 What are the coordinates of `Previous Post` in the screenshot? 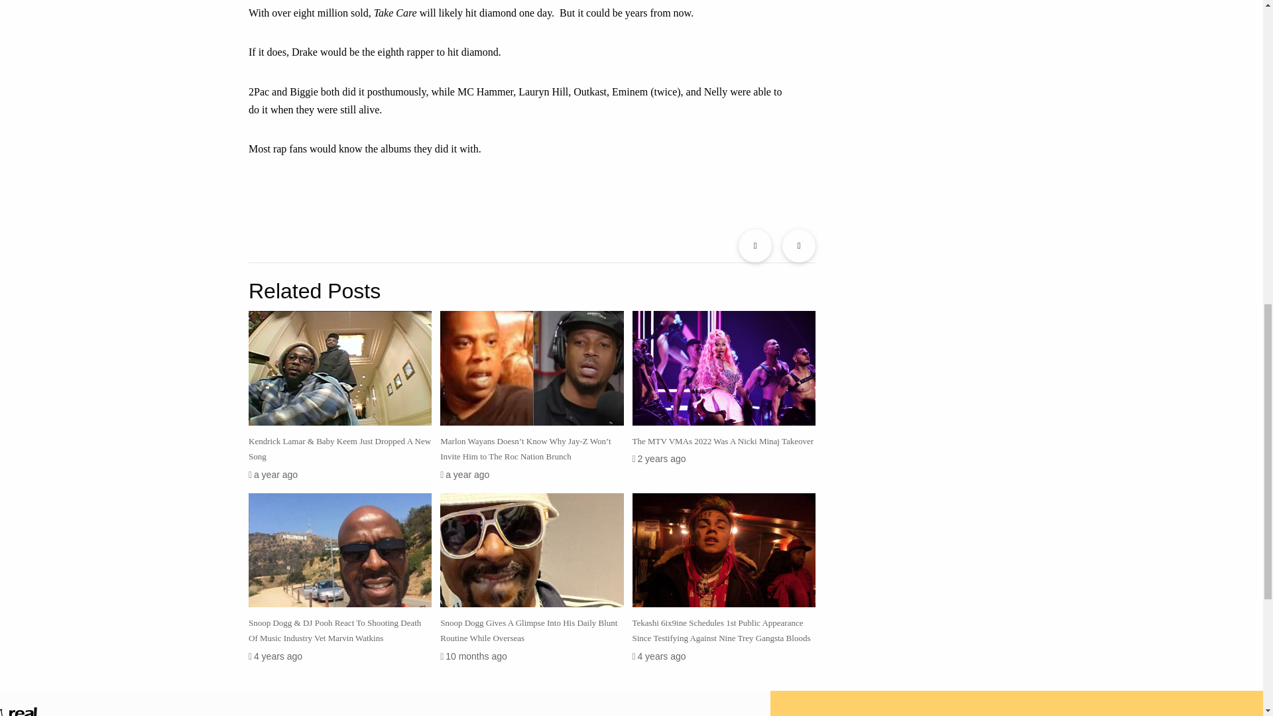 It's located at (755, 245).